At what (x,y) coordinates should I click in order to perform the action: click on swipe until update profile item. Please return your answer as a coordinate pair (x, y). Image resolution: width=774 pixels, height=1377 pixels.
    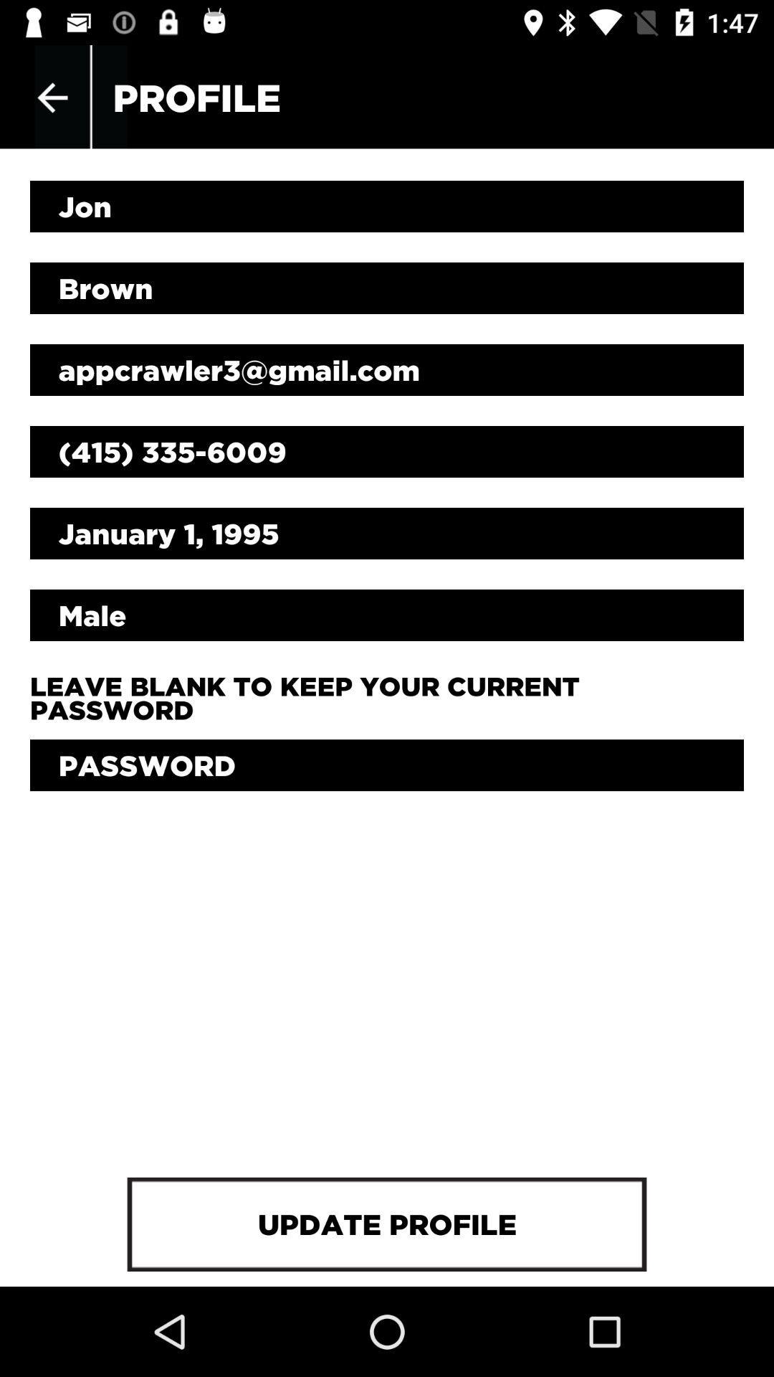
    Looking at the image, I should click on (386, 1224).